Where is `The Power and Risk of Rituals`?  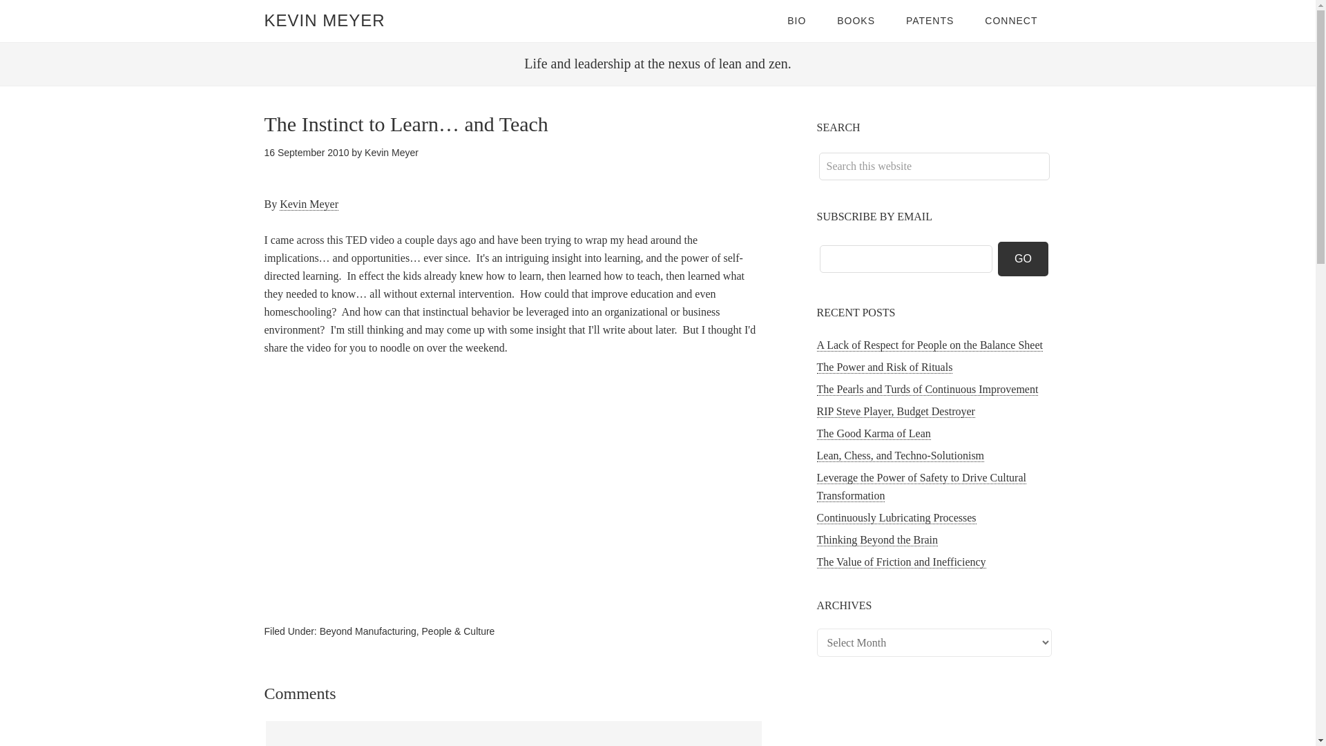 The Power and Risk of Rituals is located at coordinates (884, 367).